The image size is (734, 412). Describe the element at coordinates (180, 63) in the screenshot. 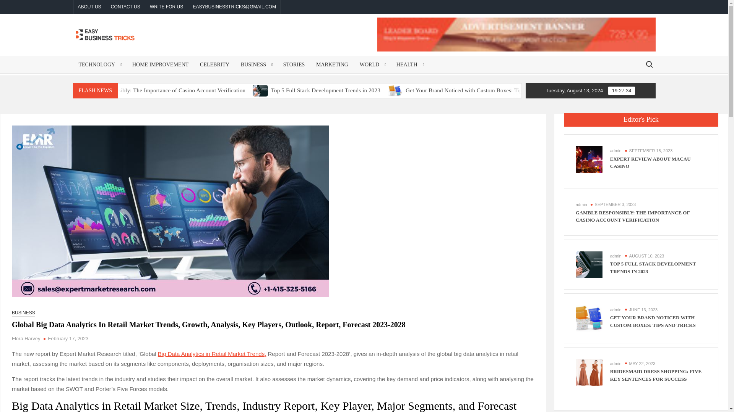

I see `EASY BUSINESS TRICKS` at that location.